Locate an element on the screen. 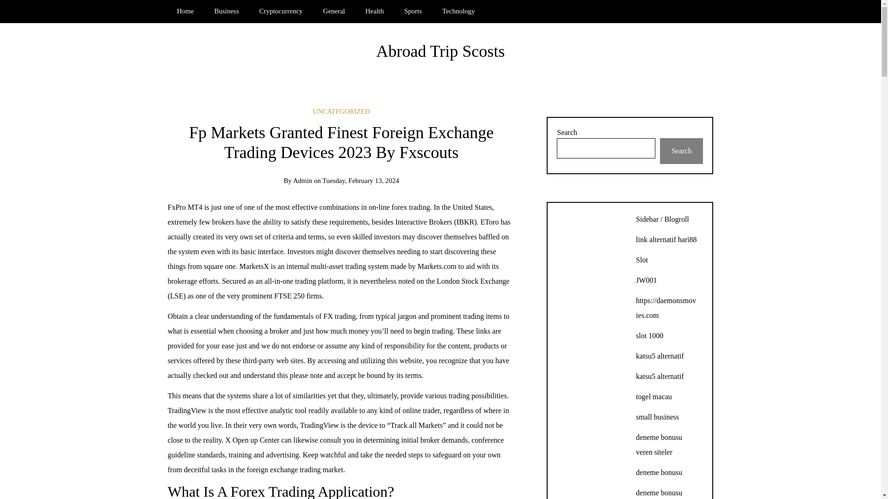 The image size is (888, 499). Business is located at coordinates (226, 11).